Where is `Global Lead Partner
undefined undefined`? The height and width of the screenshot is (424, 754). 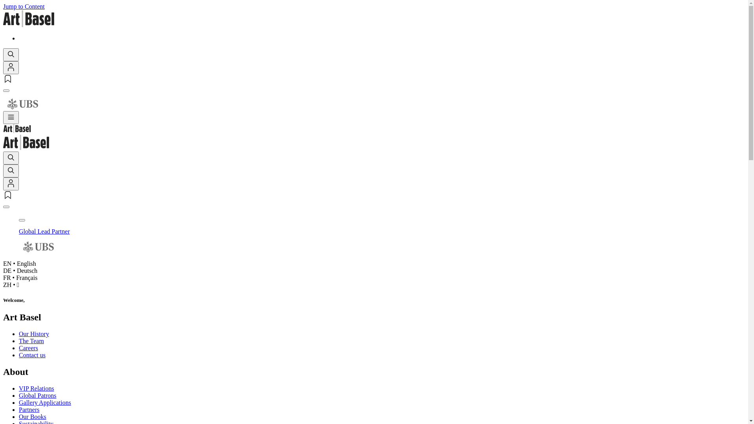
Global Lead Partner
undefined undefined is located at coordinates (382, 241).